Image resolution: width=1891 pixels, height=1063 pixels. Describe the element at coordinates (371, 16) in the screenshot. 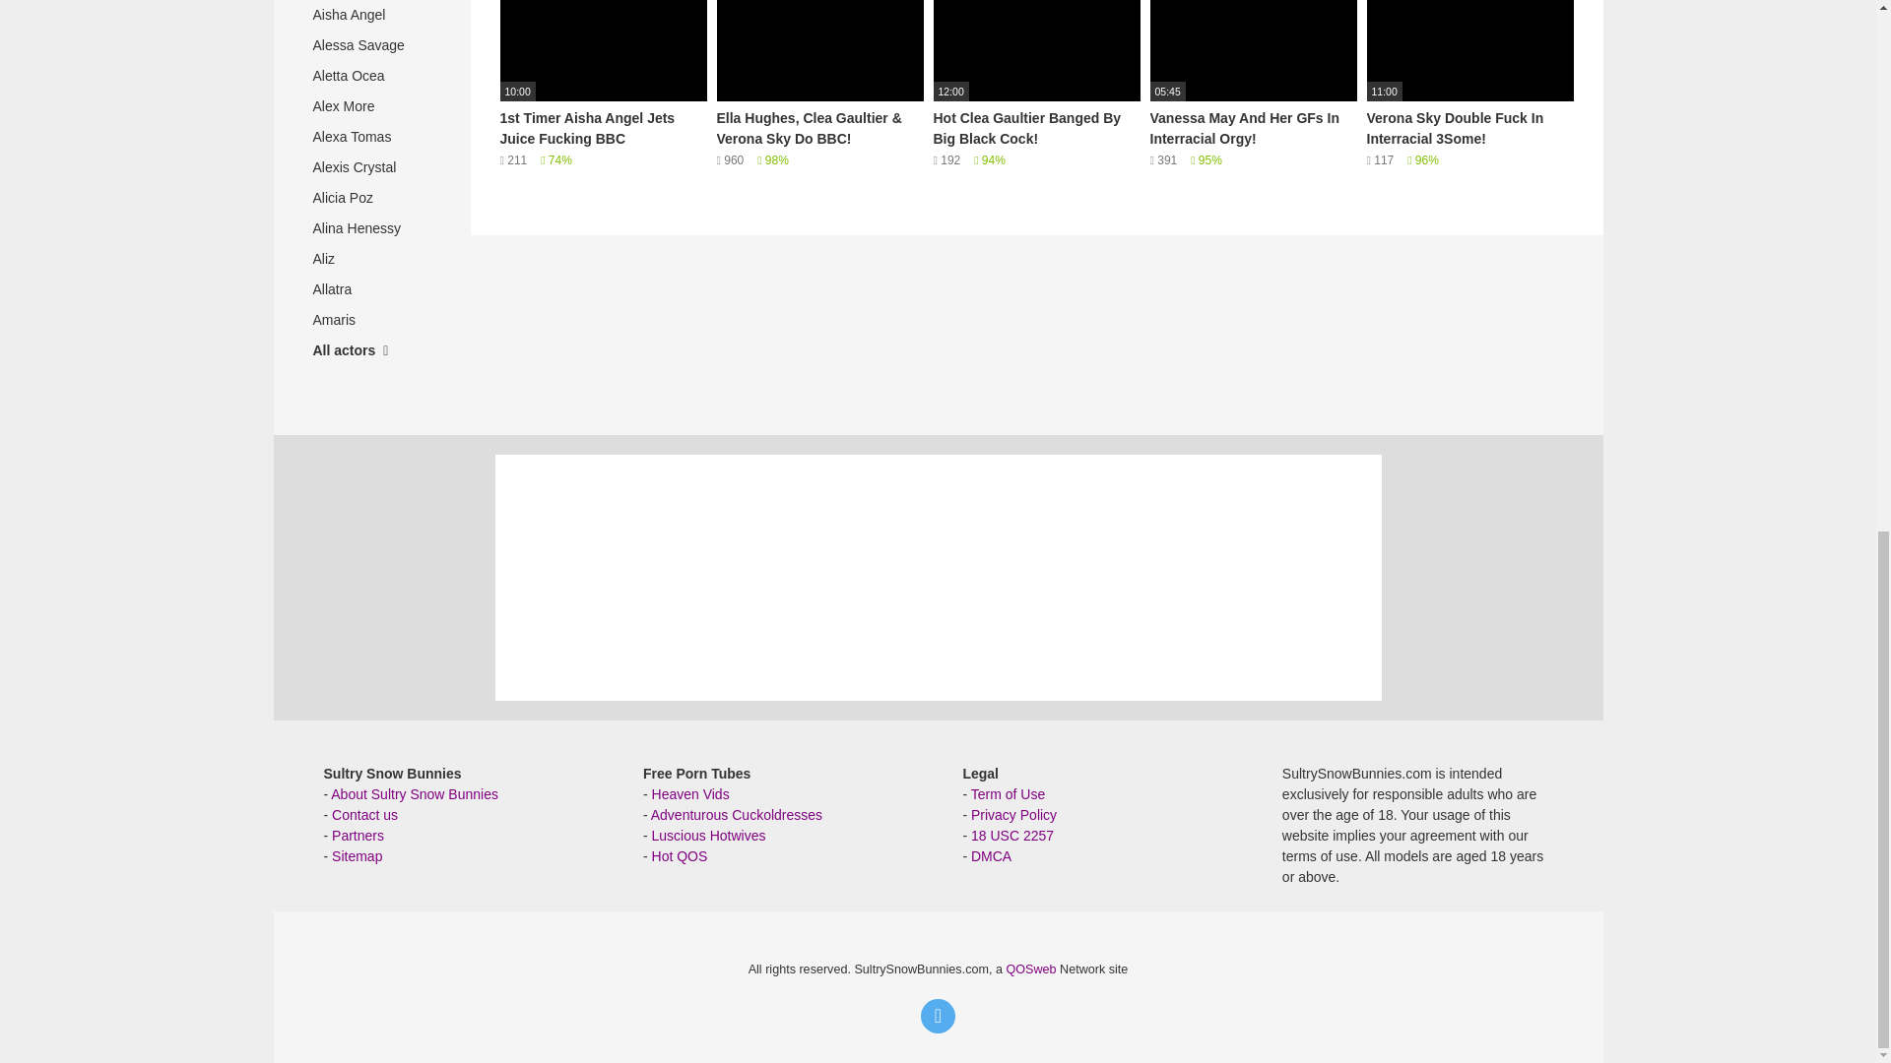

I see `Aisha Angel` at that location.